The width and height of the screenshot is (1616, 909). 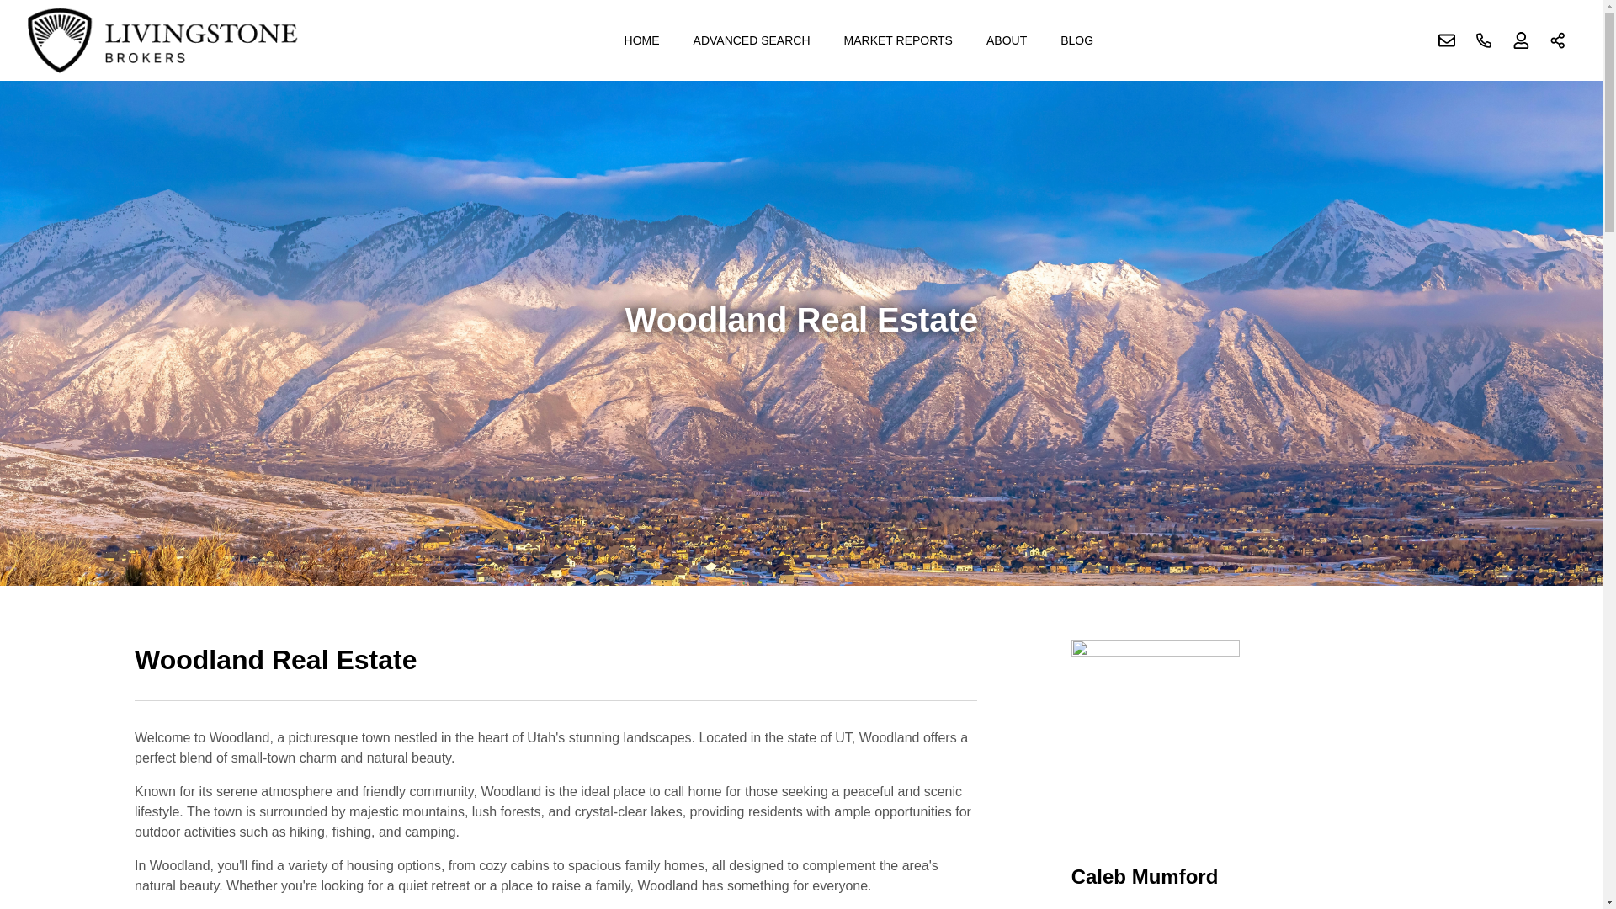 What do you see at coordinates (163, 40) in the screenshot?
I see `Livingutah.com` at bounding box center [163, 40].